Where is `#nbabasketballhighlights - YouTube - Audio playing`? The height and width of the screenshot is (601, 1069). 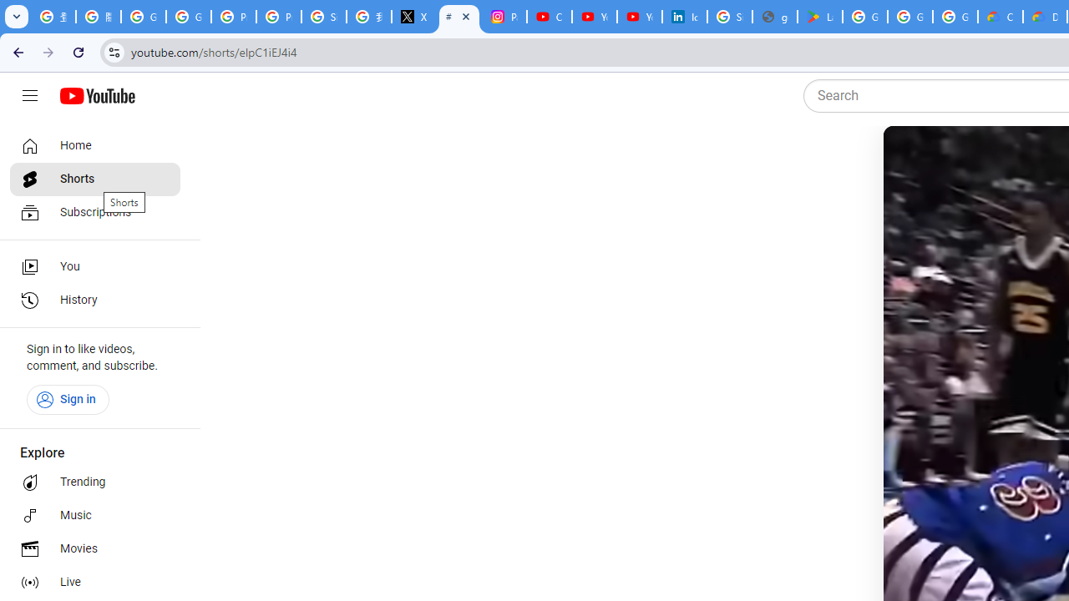
#nbabasketballhighlights - YouTube - Audio playing is located at coordinates (459, 17).